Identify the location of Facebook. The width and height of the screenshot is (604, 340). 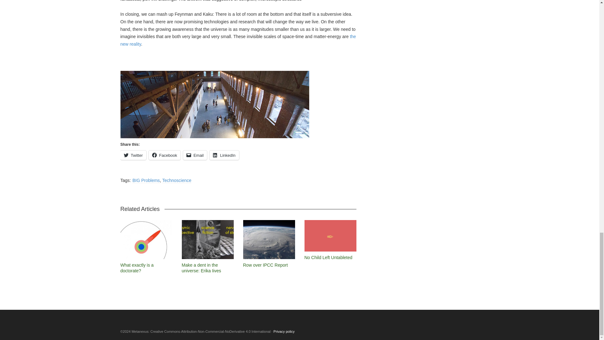
(165, 155).